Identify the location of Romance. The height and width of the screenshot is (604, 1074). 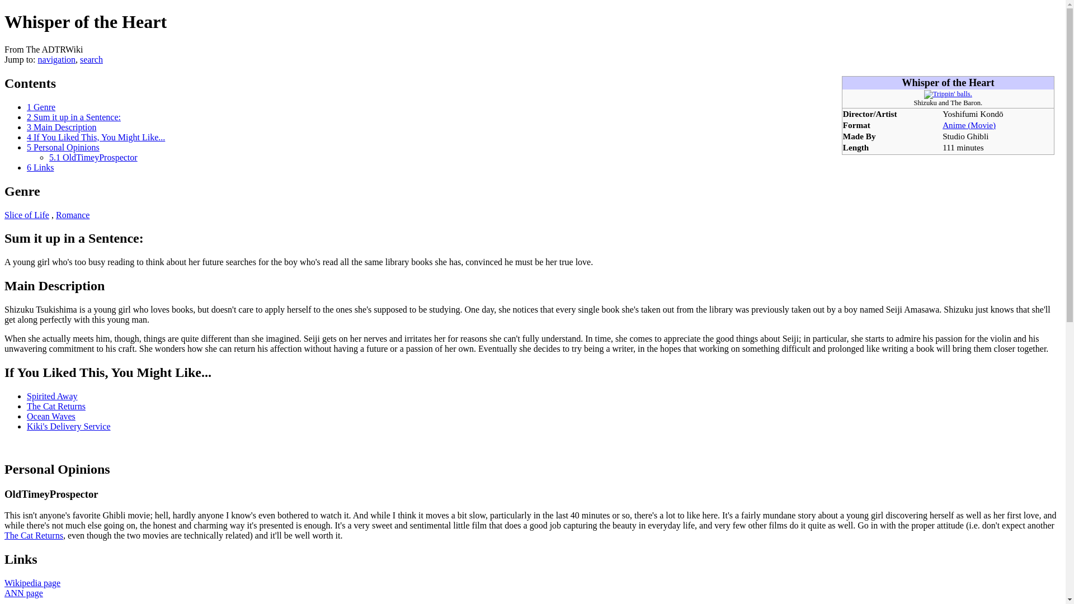
(72, 215).